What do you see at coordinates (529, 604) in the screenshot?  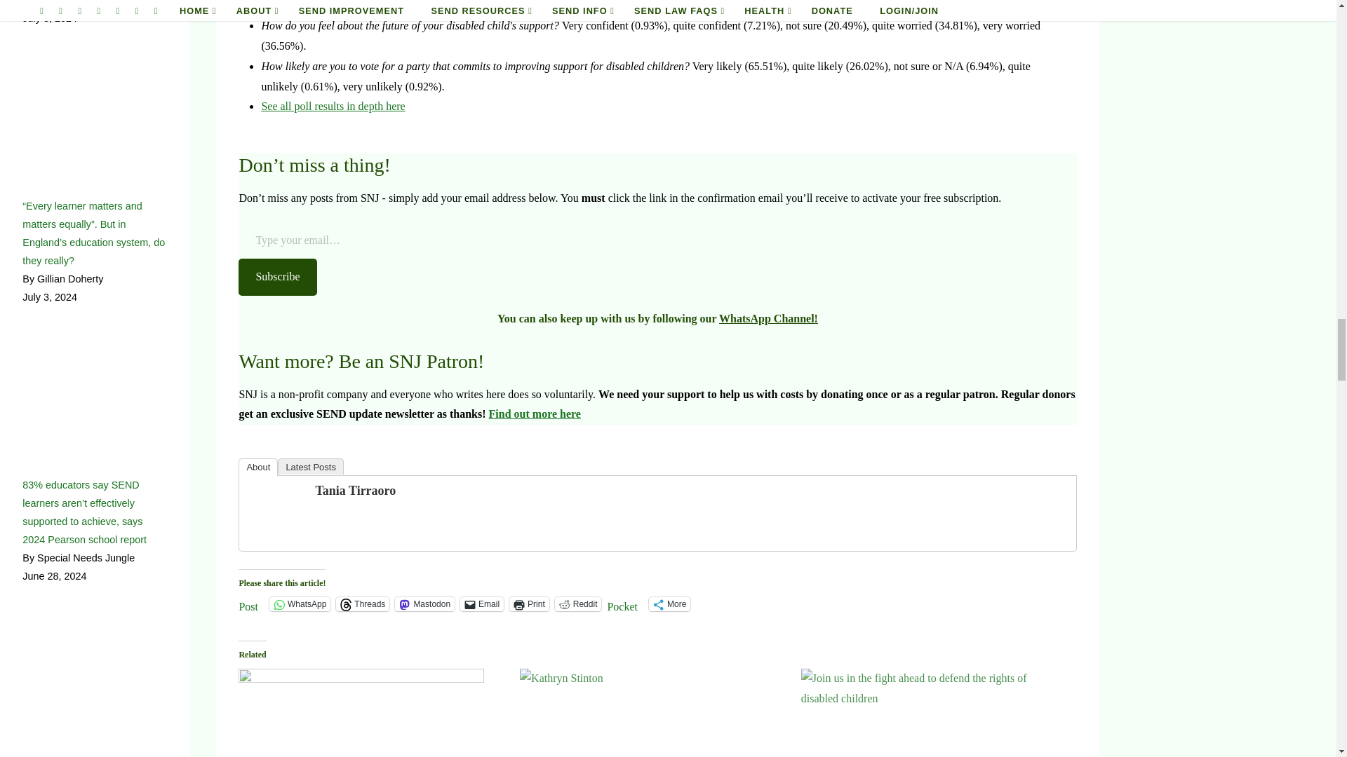 I see `Click to print` at bounding box center [529, 604].